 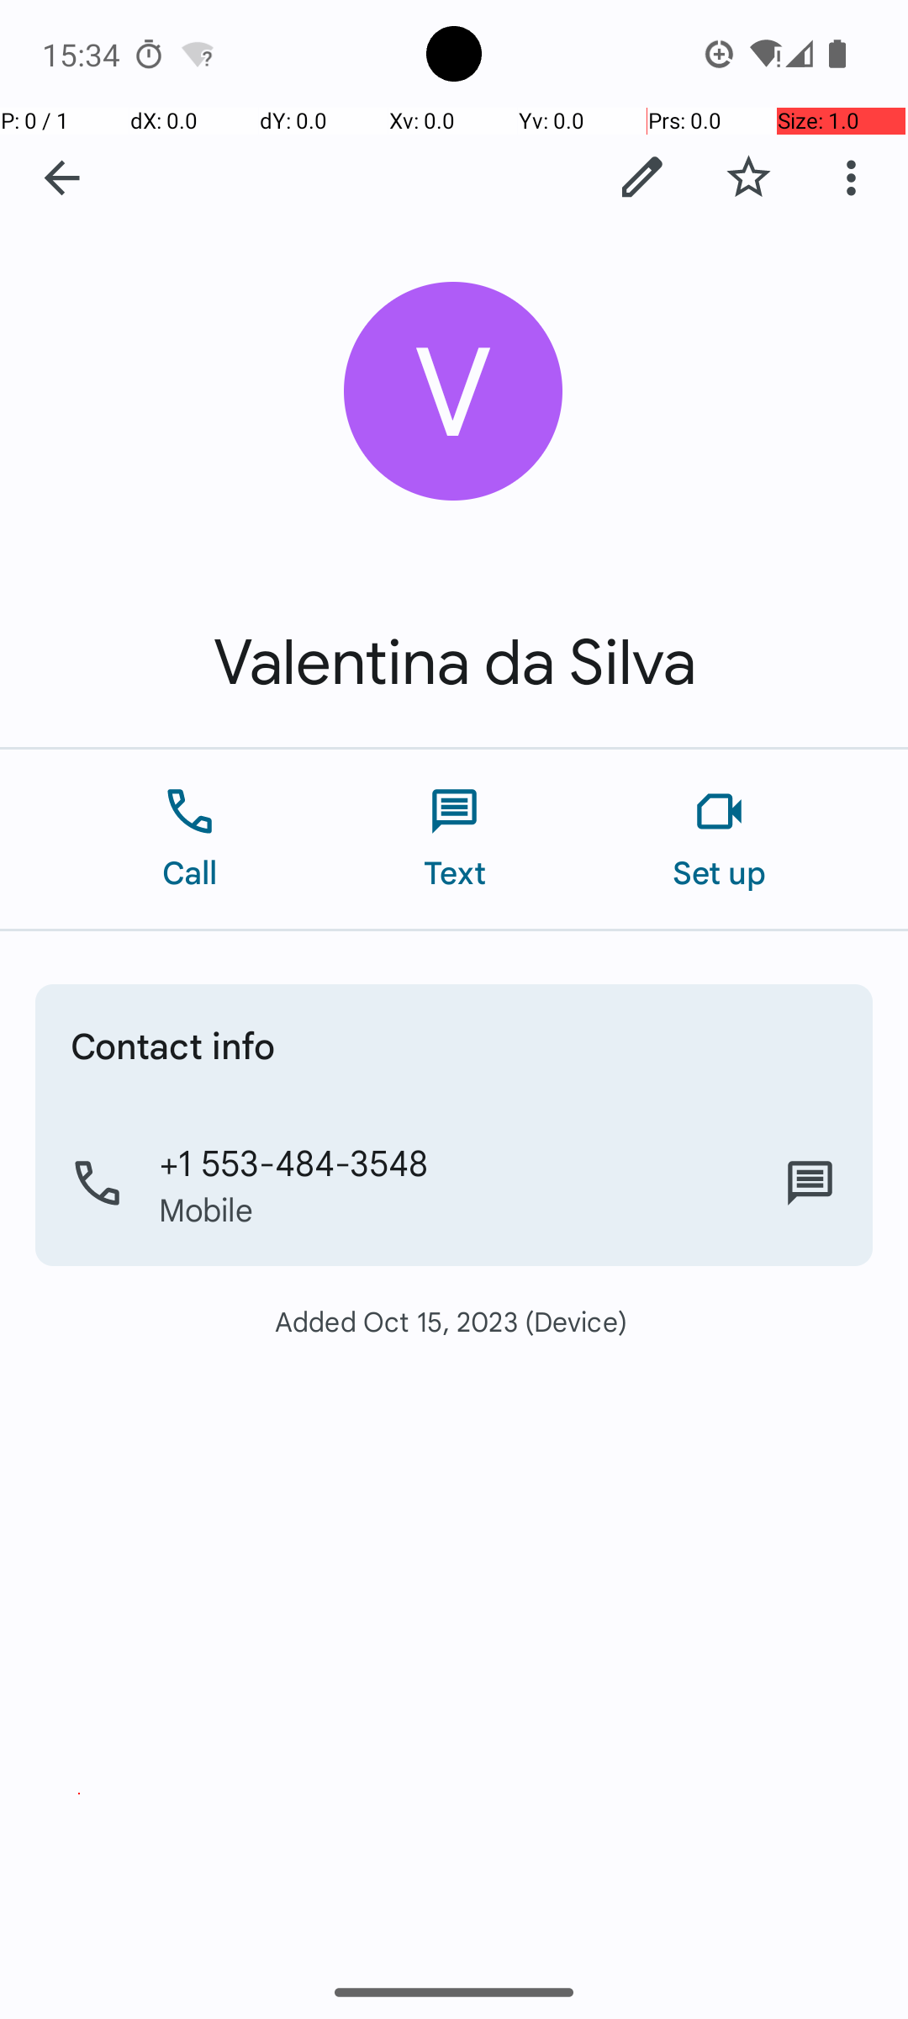 What do you see at coordinates (454, 1321) in the screenshot?
I see `Added Oct 15, 2023 (Device) ` at bounding box center [454, 1321].